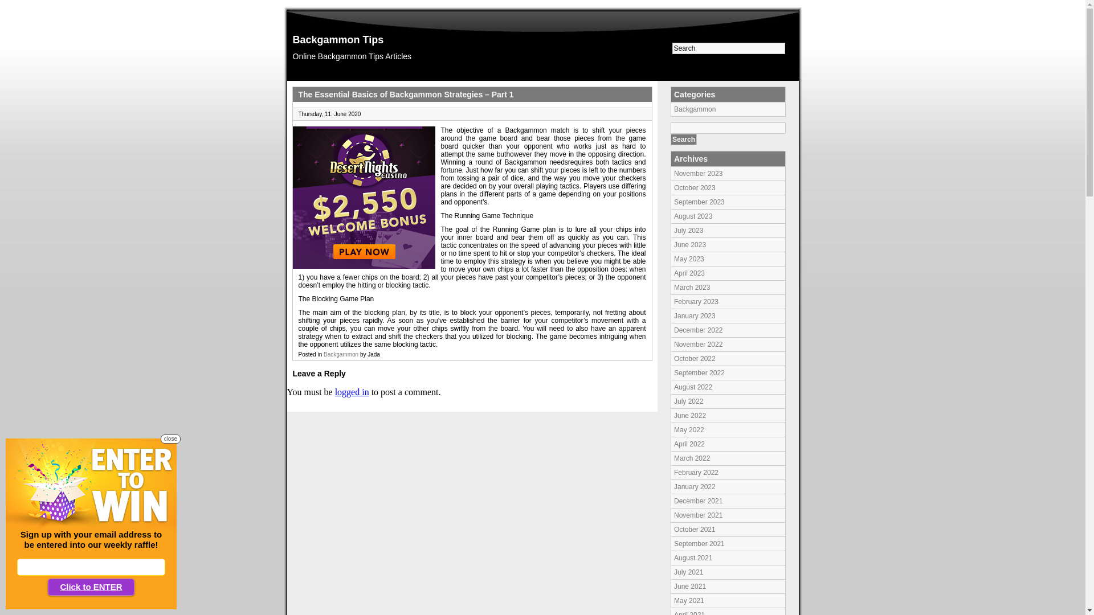 This screenshot has width=1094, height=615. Describe the element at coordinates (688, 572) in the screenshot. I see `July 2021` at that location.